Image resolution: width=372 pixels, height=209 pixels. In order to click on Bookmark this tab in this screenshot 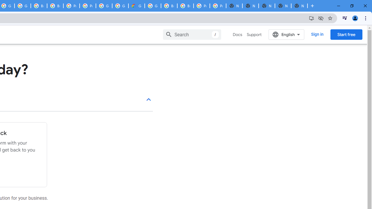, I will do `click(330, 18)`.